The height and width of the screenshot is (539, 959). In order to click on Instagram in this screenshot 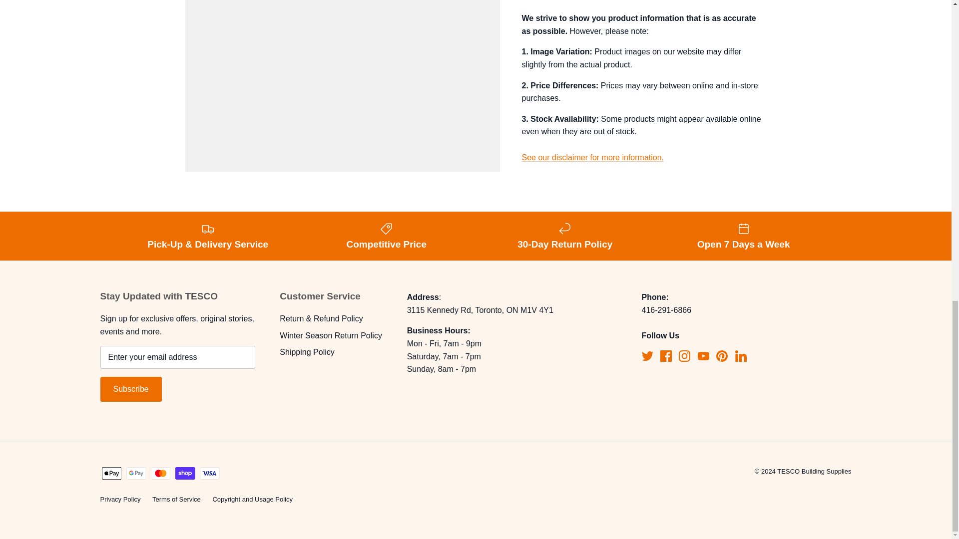, I will do `click(684, 356)`.